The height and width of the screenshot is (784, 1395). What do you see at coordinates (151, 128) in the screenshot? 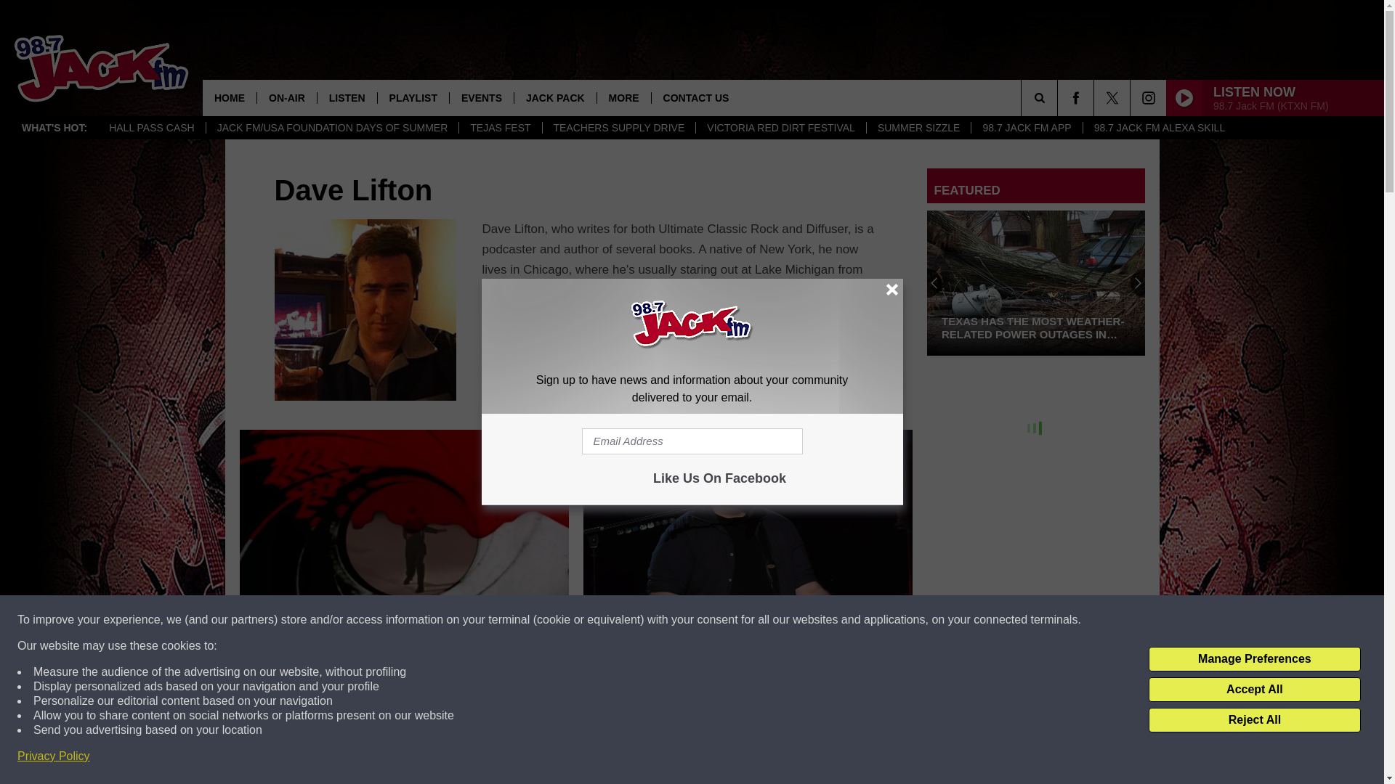
I see `HALL PASS CASH` at bounding box center [151, 128].